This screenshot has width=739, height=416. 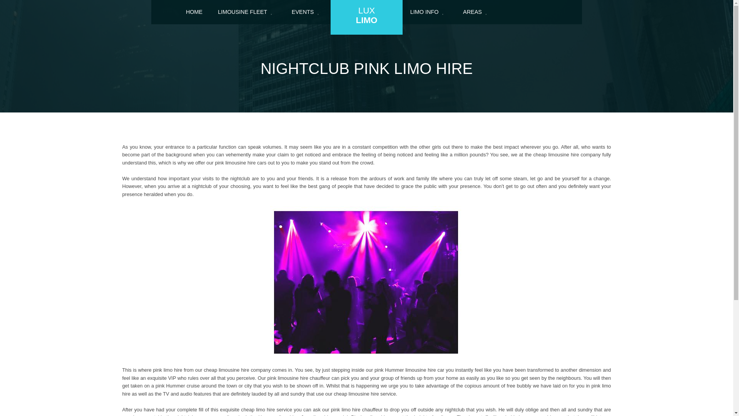 I want to click on LIMOUSINE FLEET, so click(x=247, y=12).